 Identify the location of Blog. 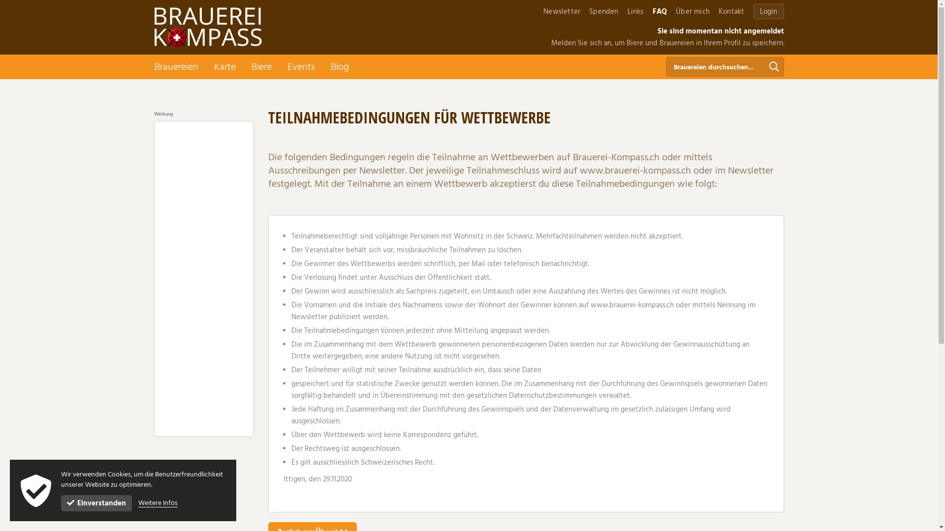
(340, 67).